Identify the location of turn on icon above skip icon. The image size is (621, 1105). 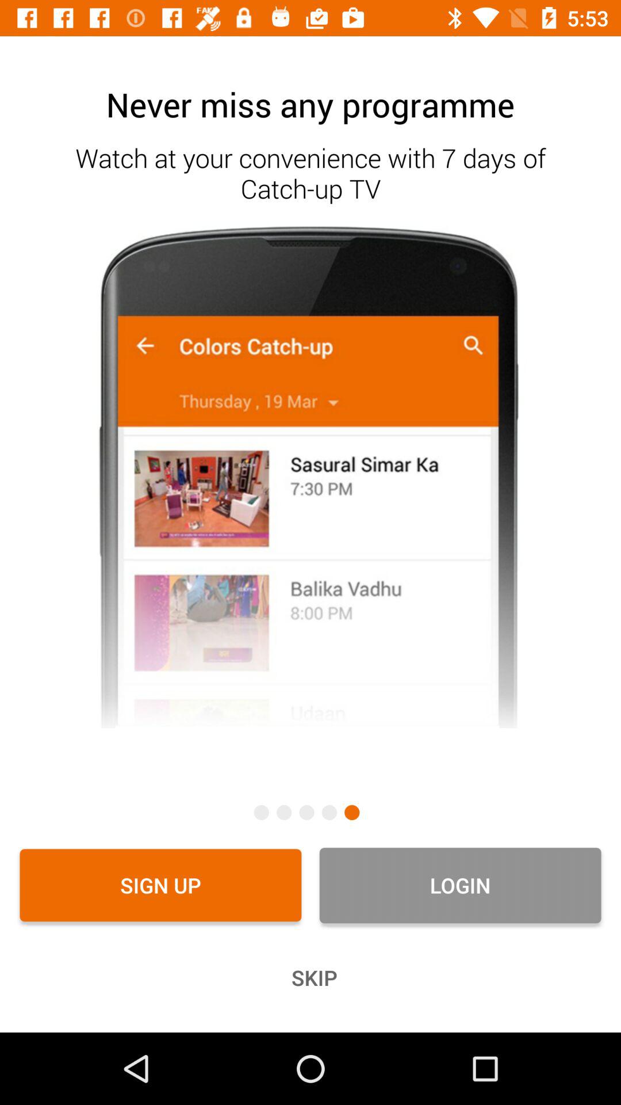
(460, 885).